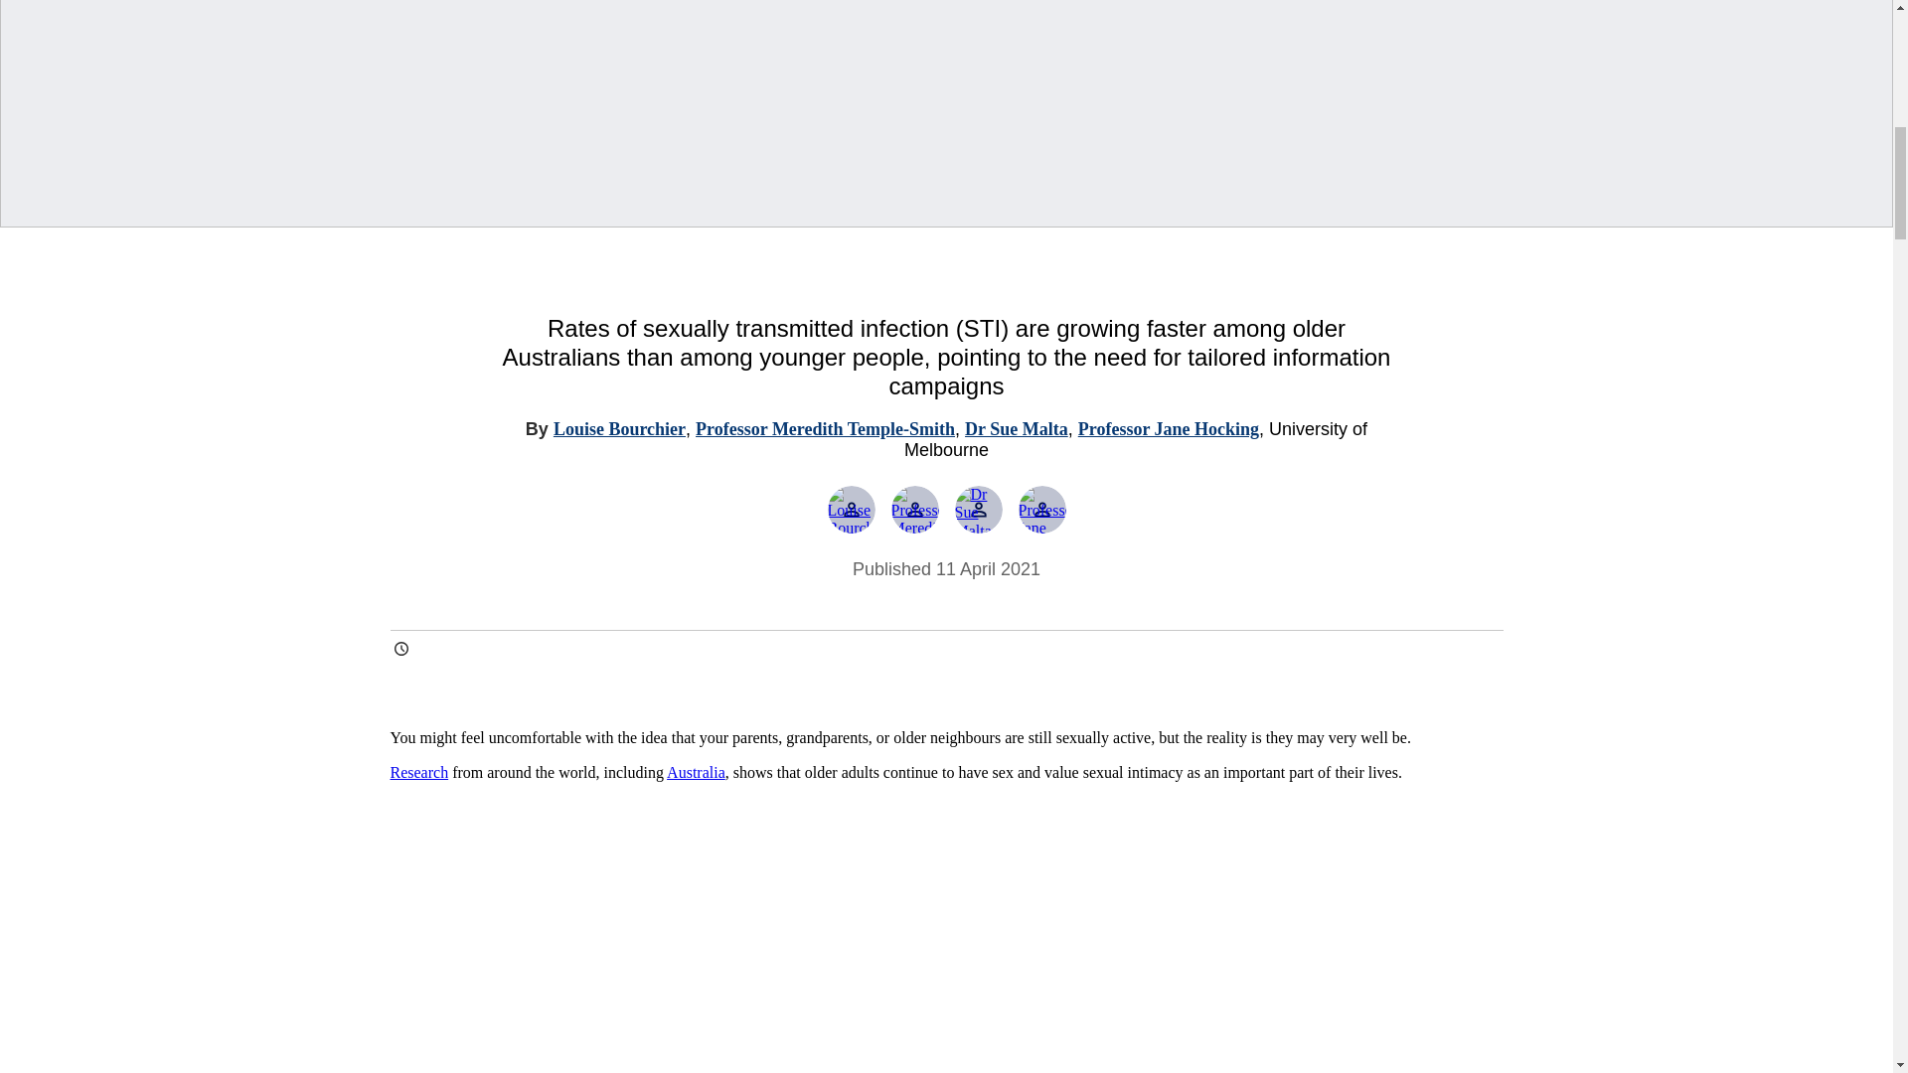 The width and height of the screenshot is (1908, 1073). I want to click on Louise Bourchier , so click(850, 509).